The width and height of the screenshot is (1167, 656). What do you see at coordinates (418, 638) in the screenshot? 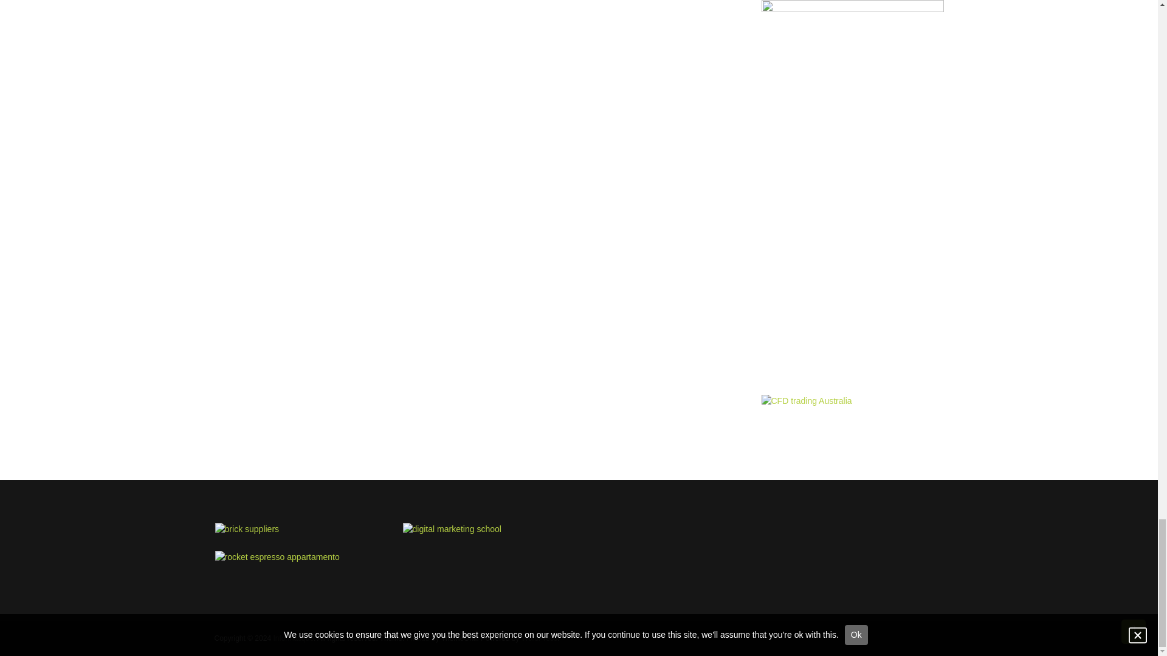
I see `FitClub` at bounding box center [418, 638].